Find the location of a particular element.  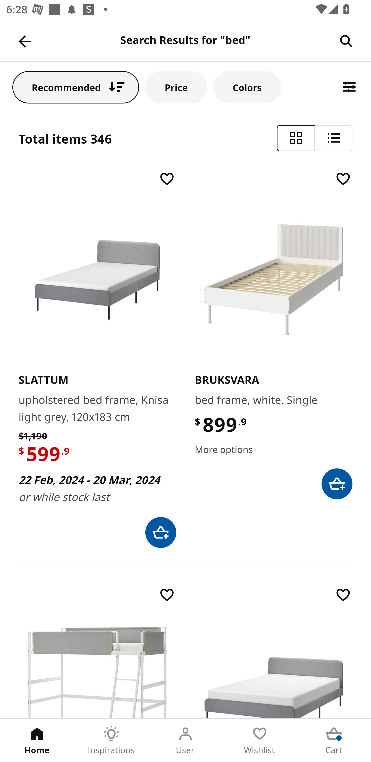

Colors is located at coordinates (247, 87).